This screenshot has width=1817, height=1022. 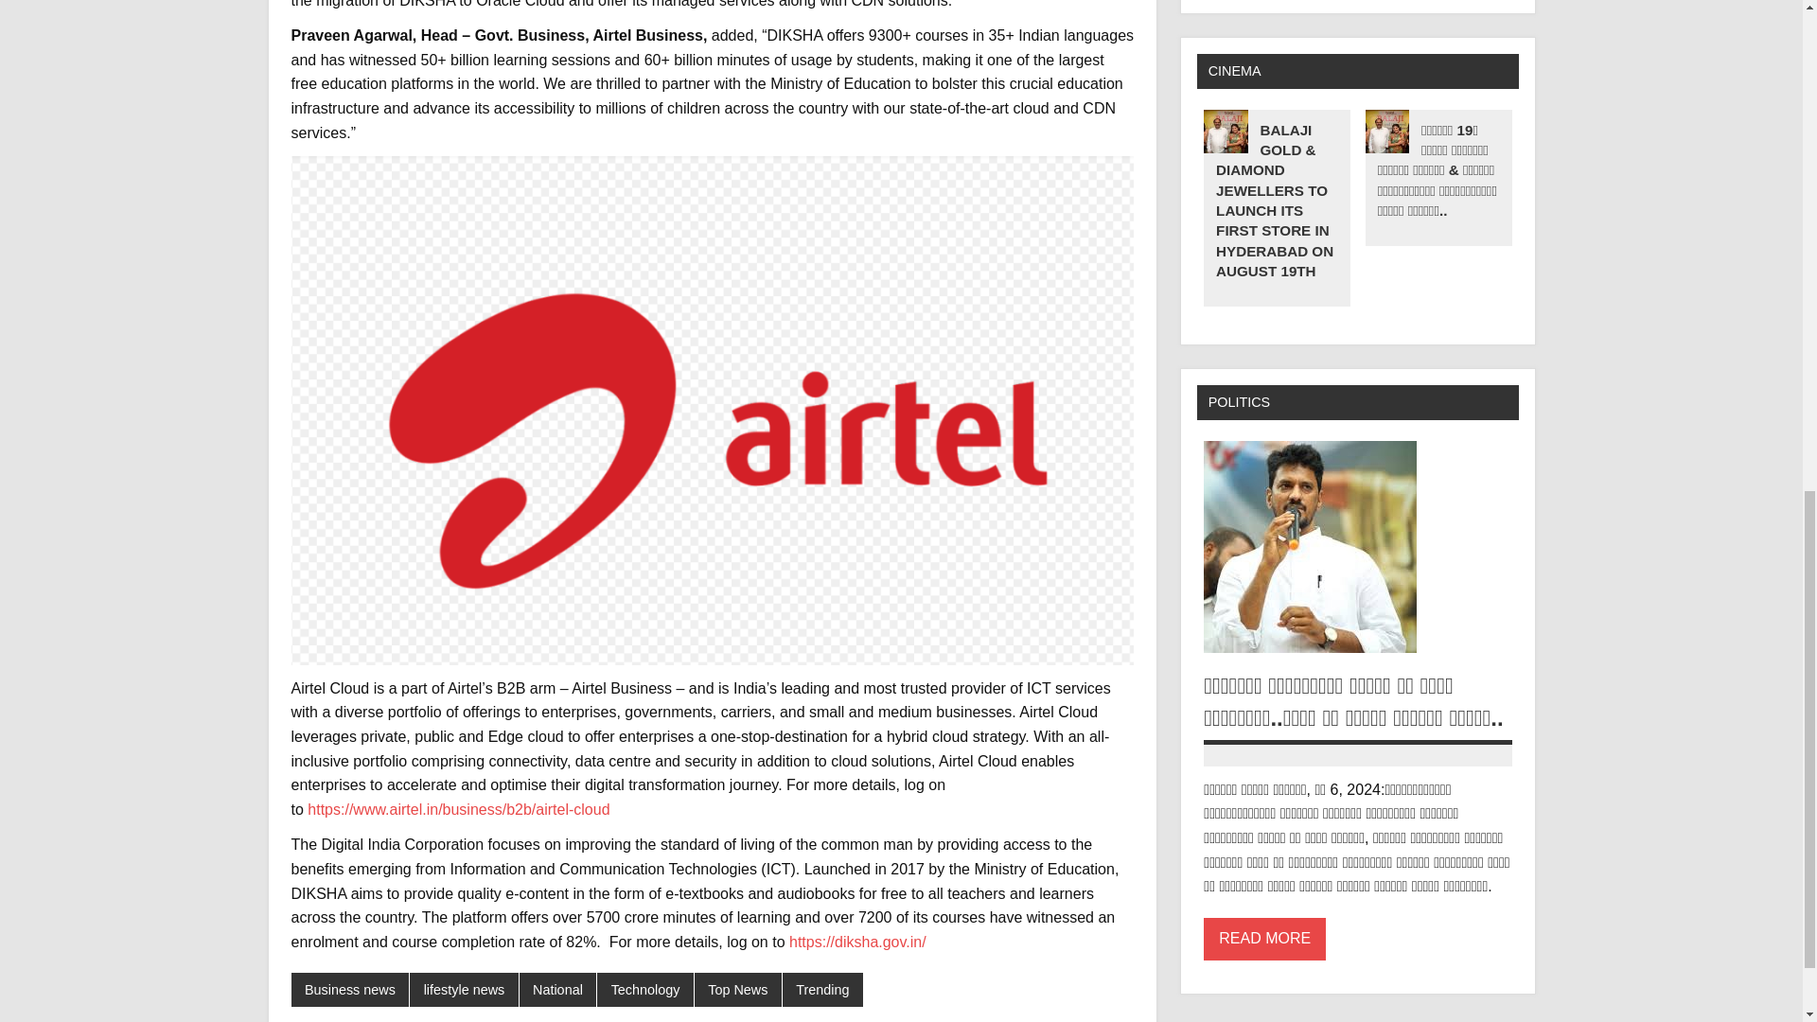 What do you see at coordinates (350, 990) in the screenshot?
I see `Business news` at bounding box center [350, 990].